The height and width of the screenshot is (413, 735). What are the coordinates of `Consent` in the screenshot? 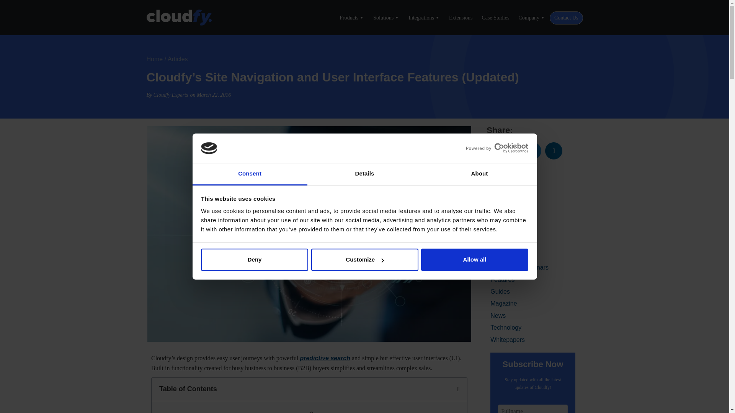 It's located at (250, 174).